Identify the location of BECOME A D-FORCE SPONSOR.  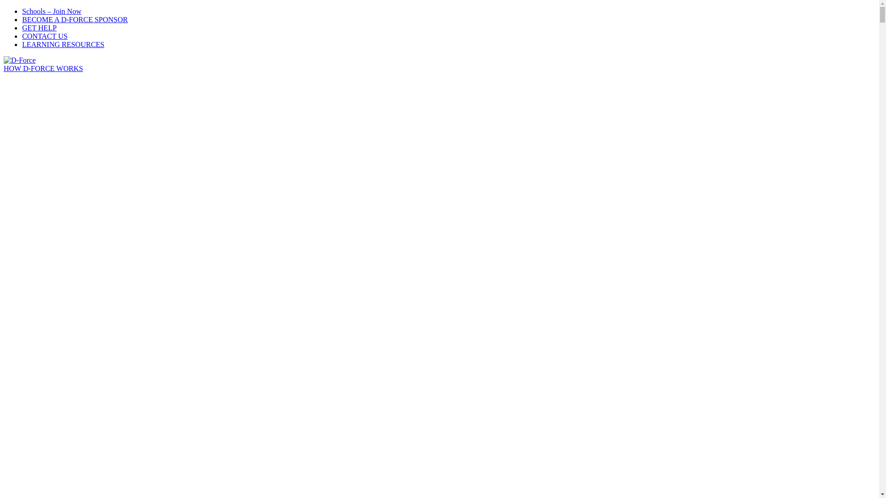
(75, 19).